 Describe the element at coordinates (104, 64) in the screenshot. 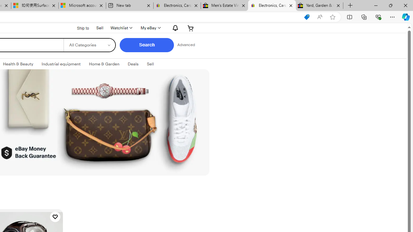

I see `Home & Garden` at that location.